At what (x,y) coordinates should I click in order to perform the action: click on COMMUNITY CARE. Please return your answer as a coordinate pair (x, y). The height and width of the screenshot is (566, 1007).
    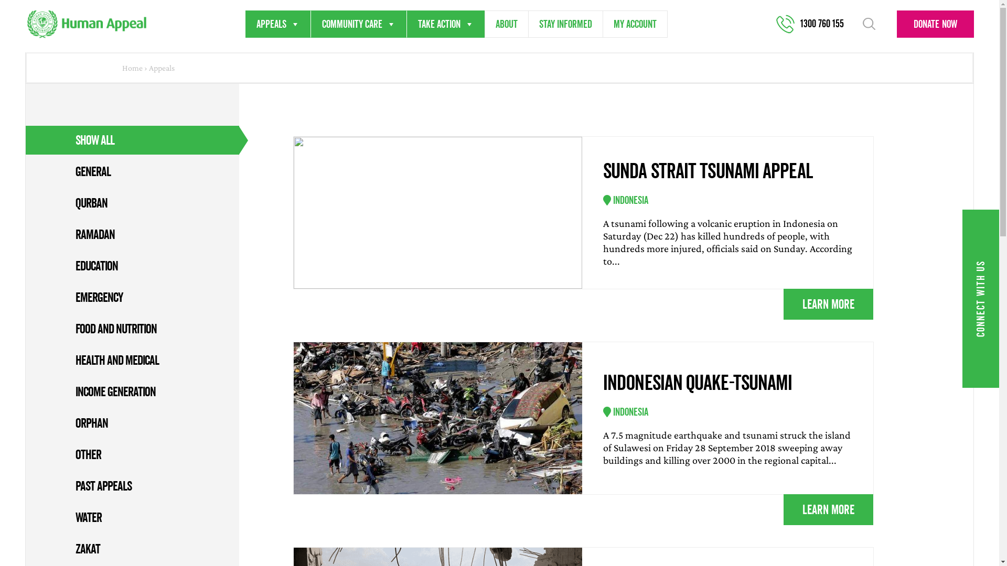
    Looking at the image, I should click on (359, 24).